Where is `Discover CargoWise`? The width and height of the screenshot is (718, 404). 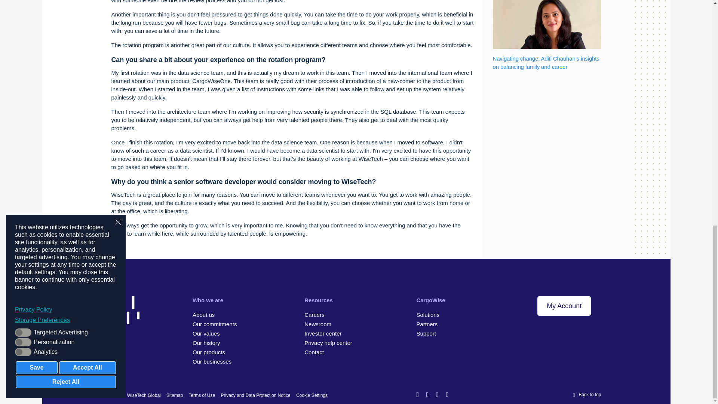 Discover CargoWise is located at coordinates (428, 314).